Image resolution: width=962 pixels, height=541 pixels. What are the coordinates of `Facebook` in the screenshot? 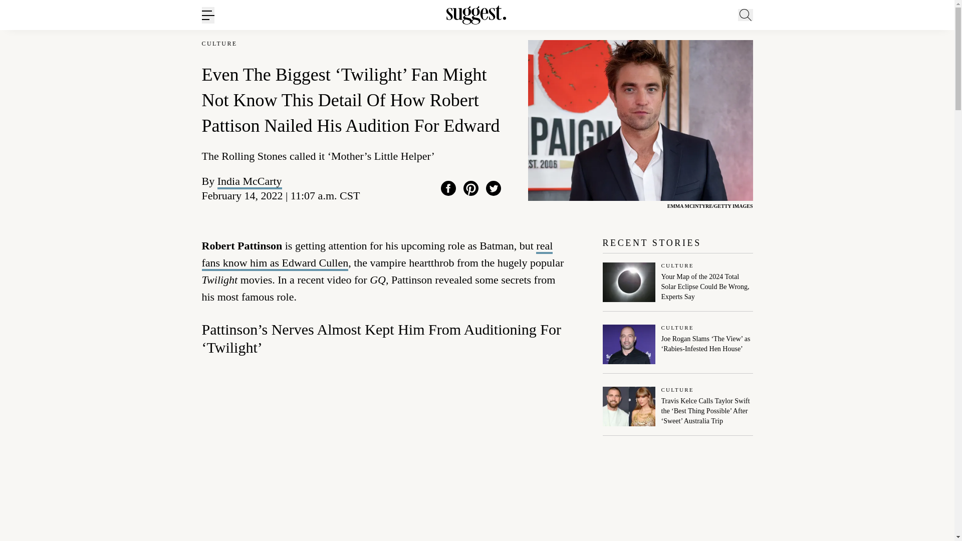 It's located at (448, 188).